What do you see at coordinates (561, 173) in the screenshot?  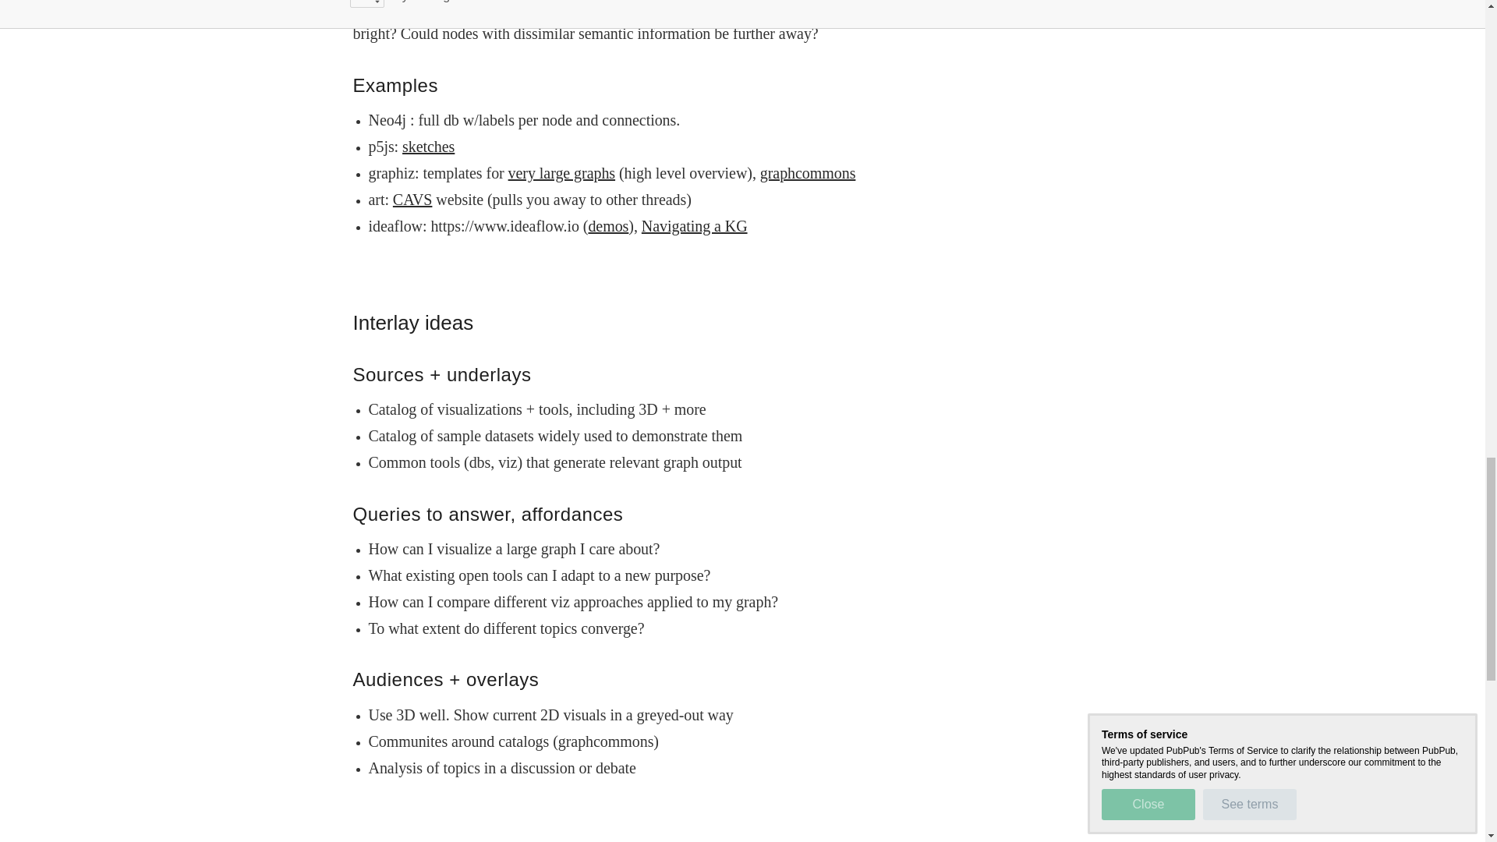 I see `very large graphs` at bounding box center [561, 173].